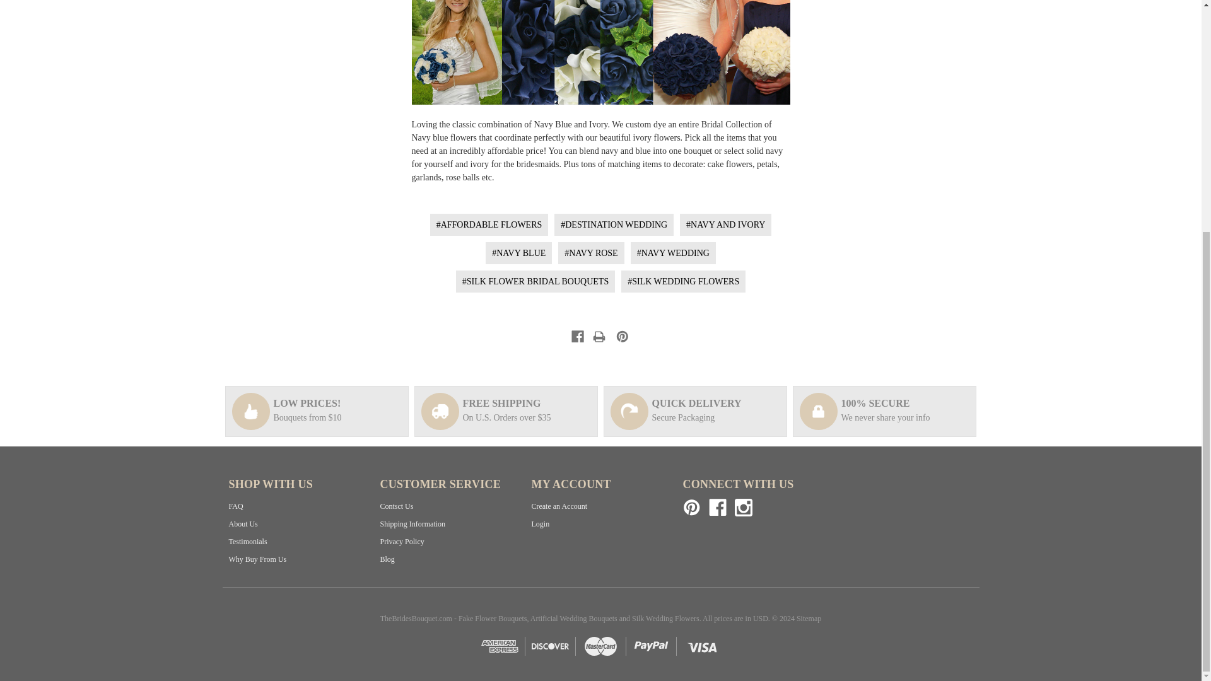 The height and width of the screenshot is (681, 1211). Describe the element at coordinates (396, 506) in the screenshot. I see `Contact Us` at that location.